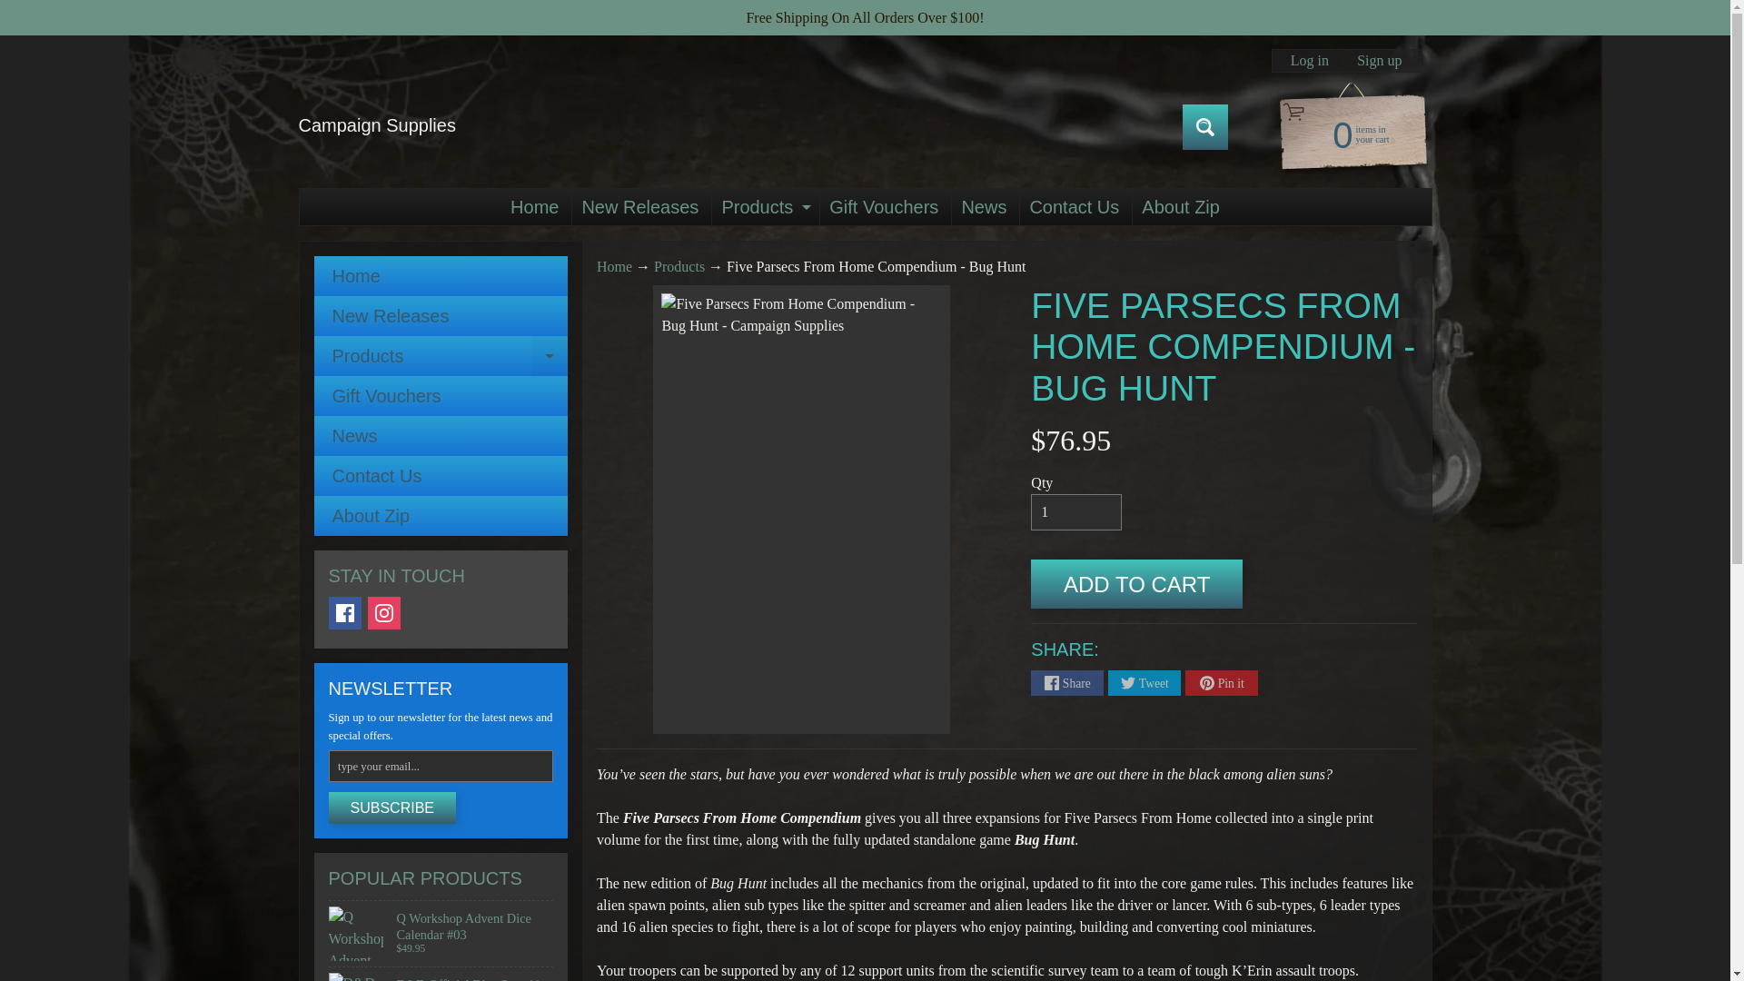 This screenshot has width=1744, height=981. Describe the element at coordinates (376, 125) in the screenshot. I see `Campaign Supplies` at that location.